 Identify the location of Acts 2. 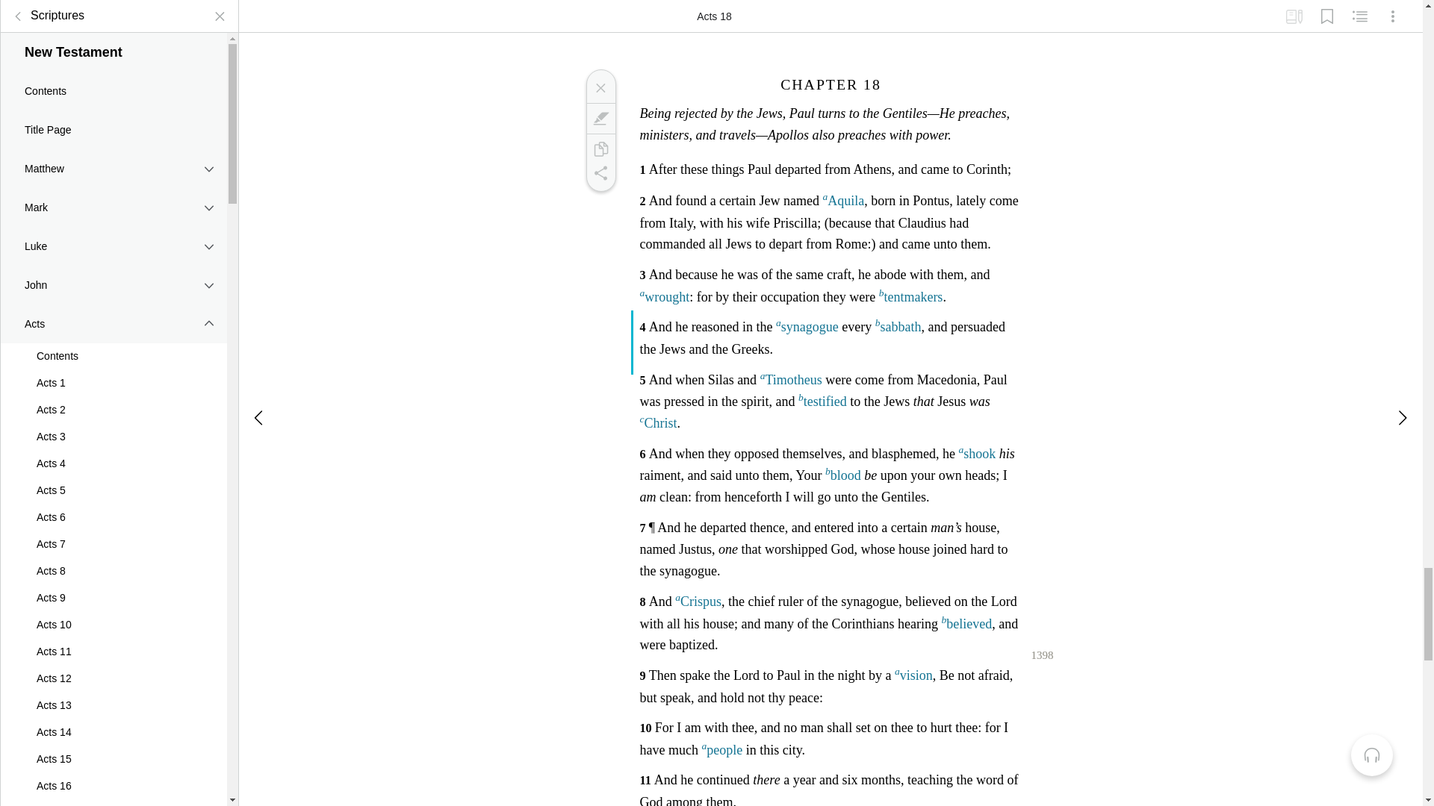
(114, 399).